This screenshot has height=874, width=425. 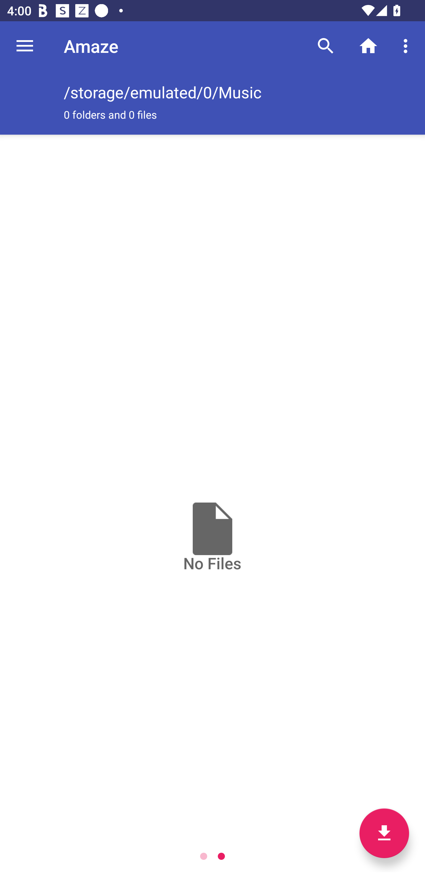 I want to click on More options, so click(x=407, y=45).